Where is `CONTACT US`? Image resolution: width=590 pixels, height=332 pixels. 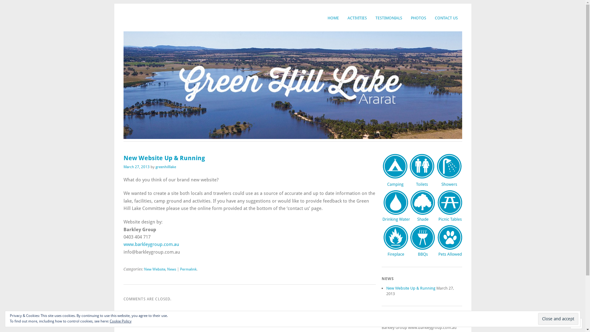
CONTACT US is located at coordinates (446, 18).